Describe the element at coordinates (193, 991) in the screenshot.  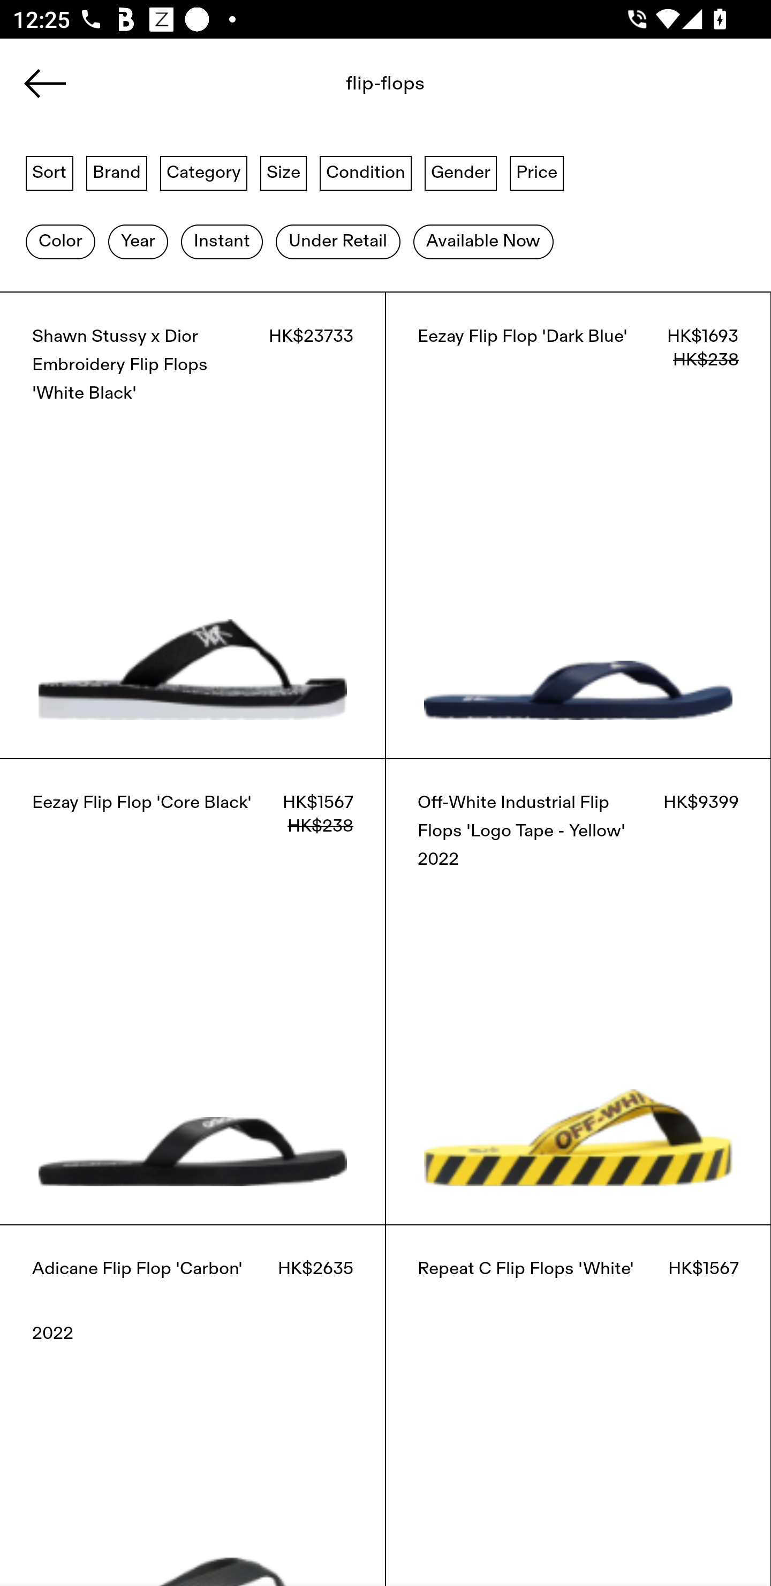
I see `Eezay Flip Flop 'Core Black' HK$1567 HK$238` at that location.